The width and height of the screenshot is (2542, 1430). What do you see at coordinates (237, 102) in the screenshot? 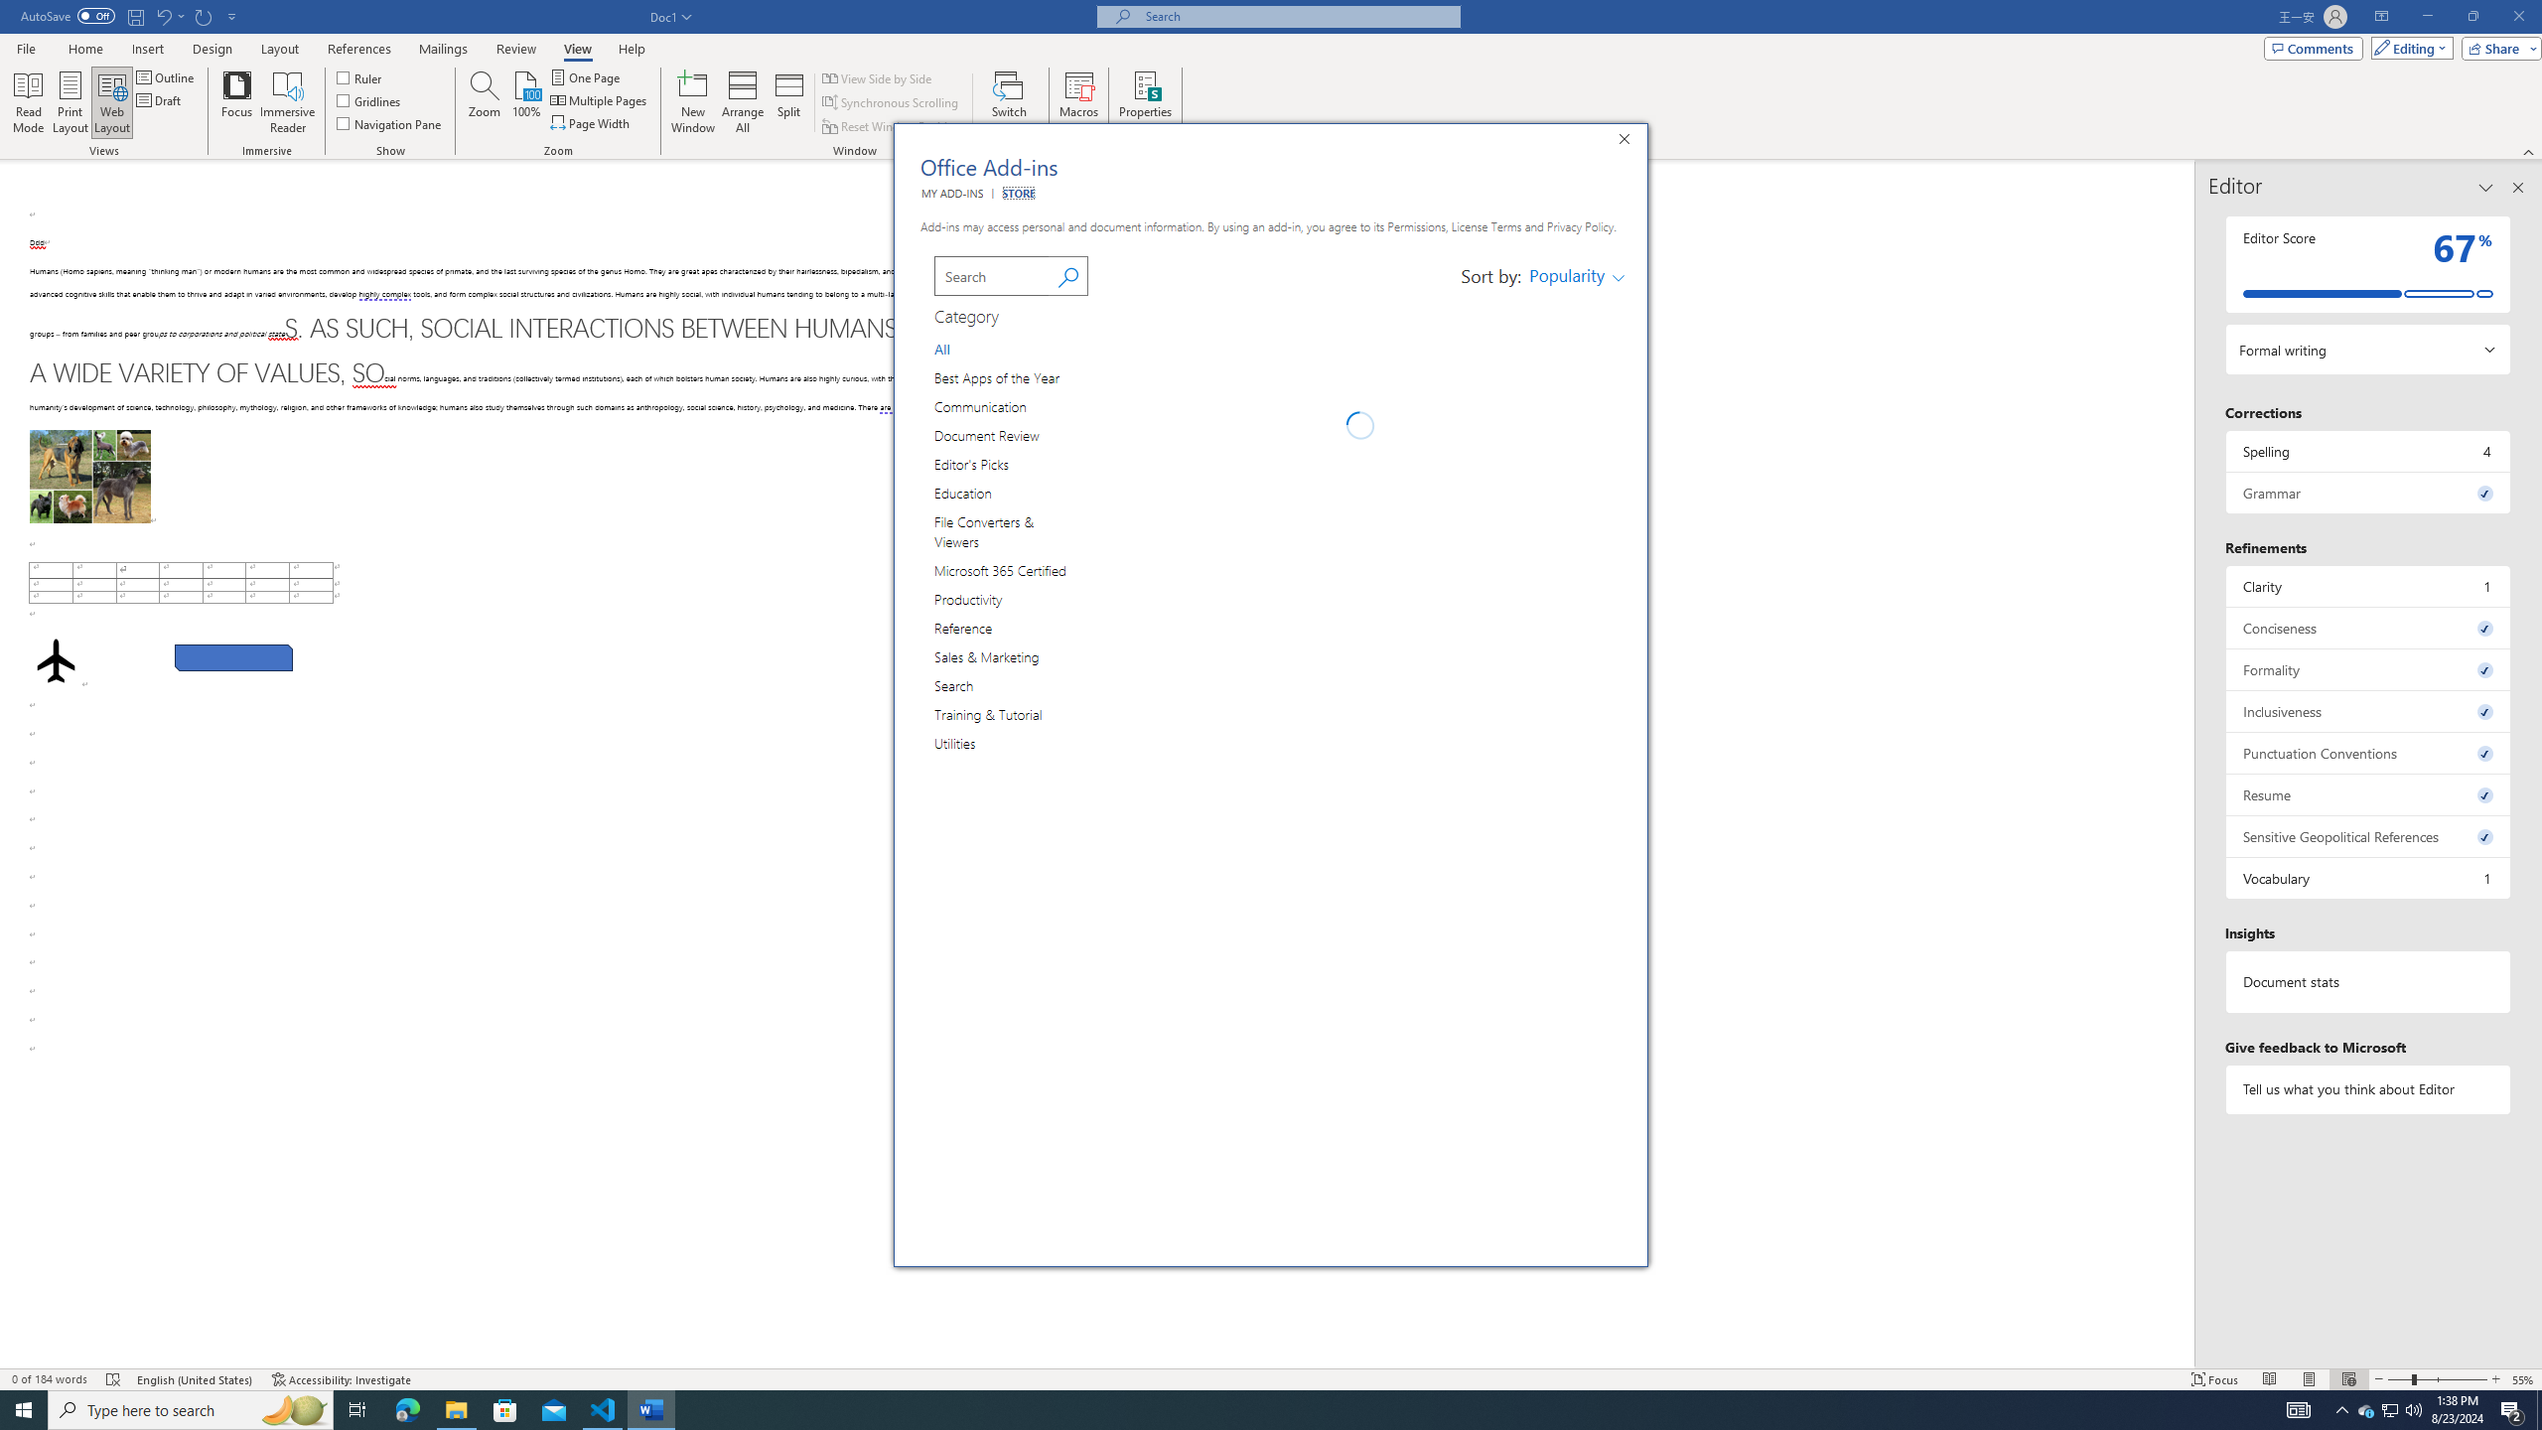
I see `Focus` at bounding box center [237, 102].